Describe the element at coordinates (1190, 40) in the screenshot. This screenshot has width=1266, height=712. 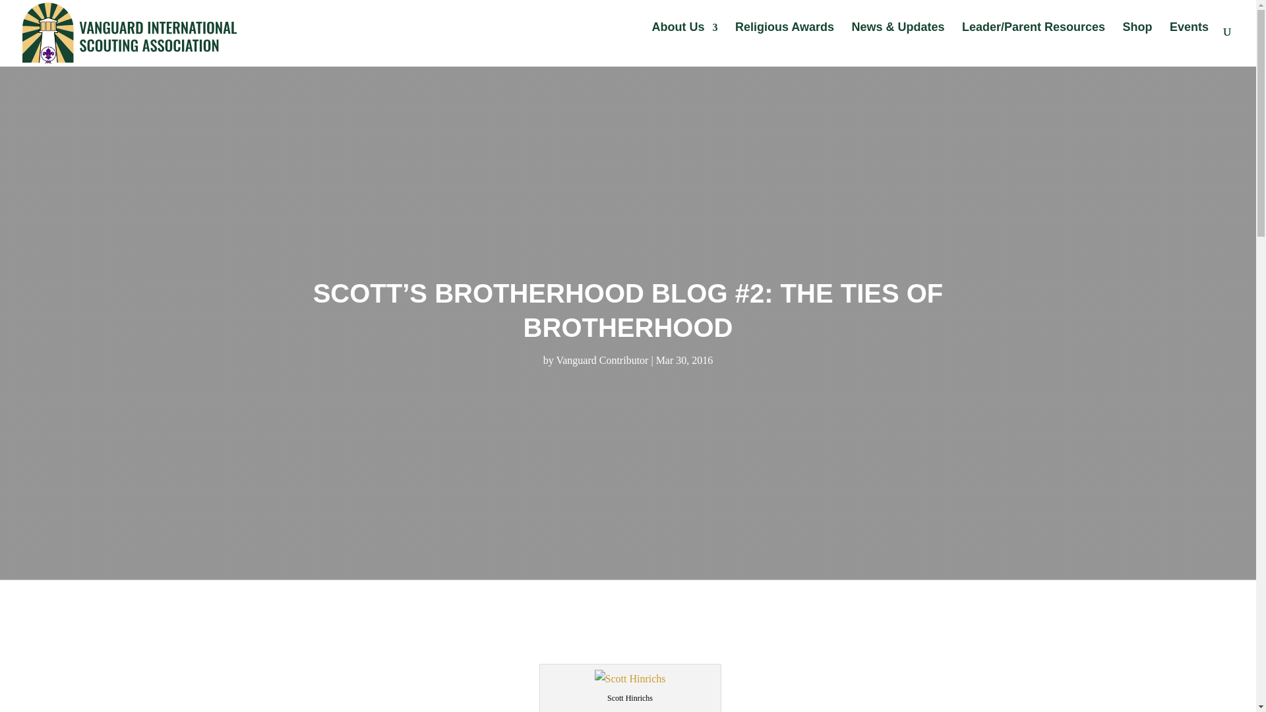
I see `Events` at that location.